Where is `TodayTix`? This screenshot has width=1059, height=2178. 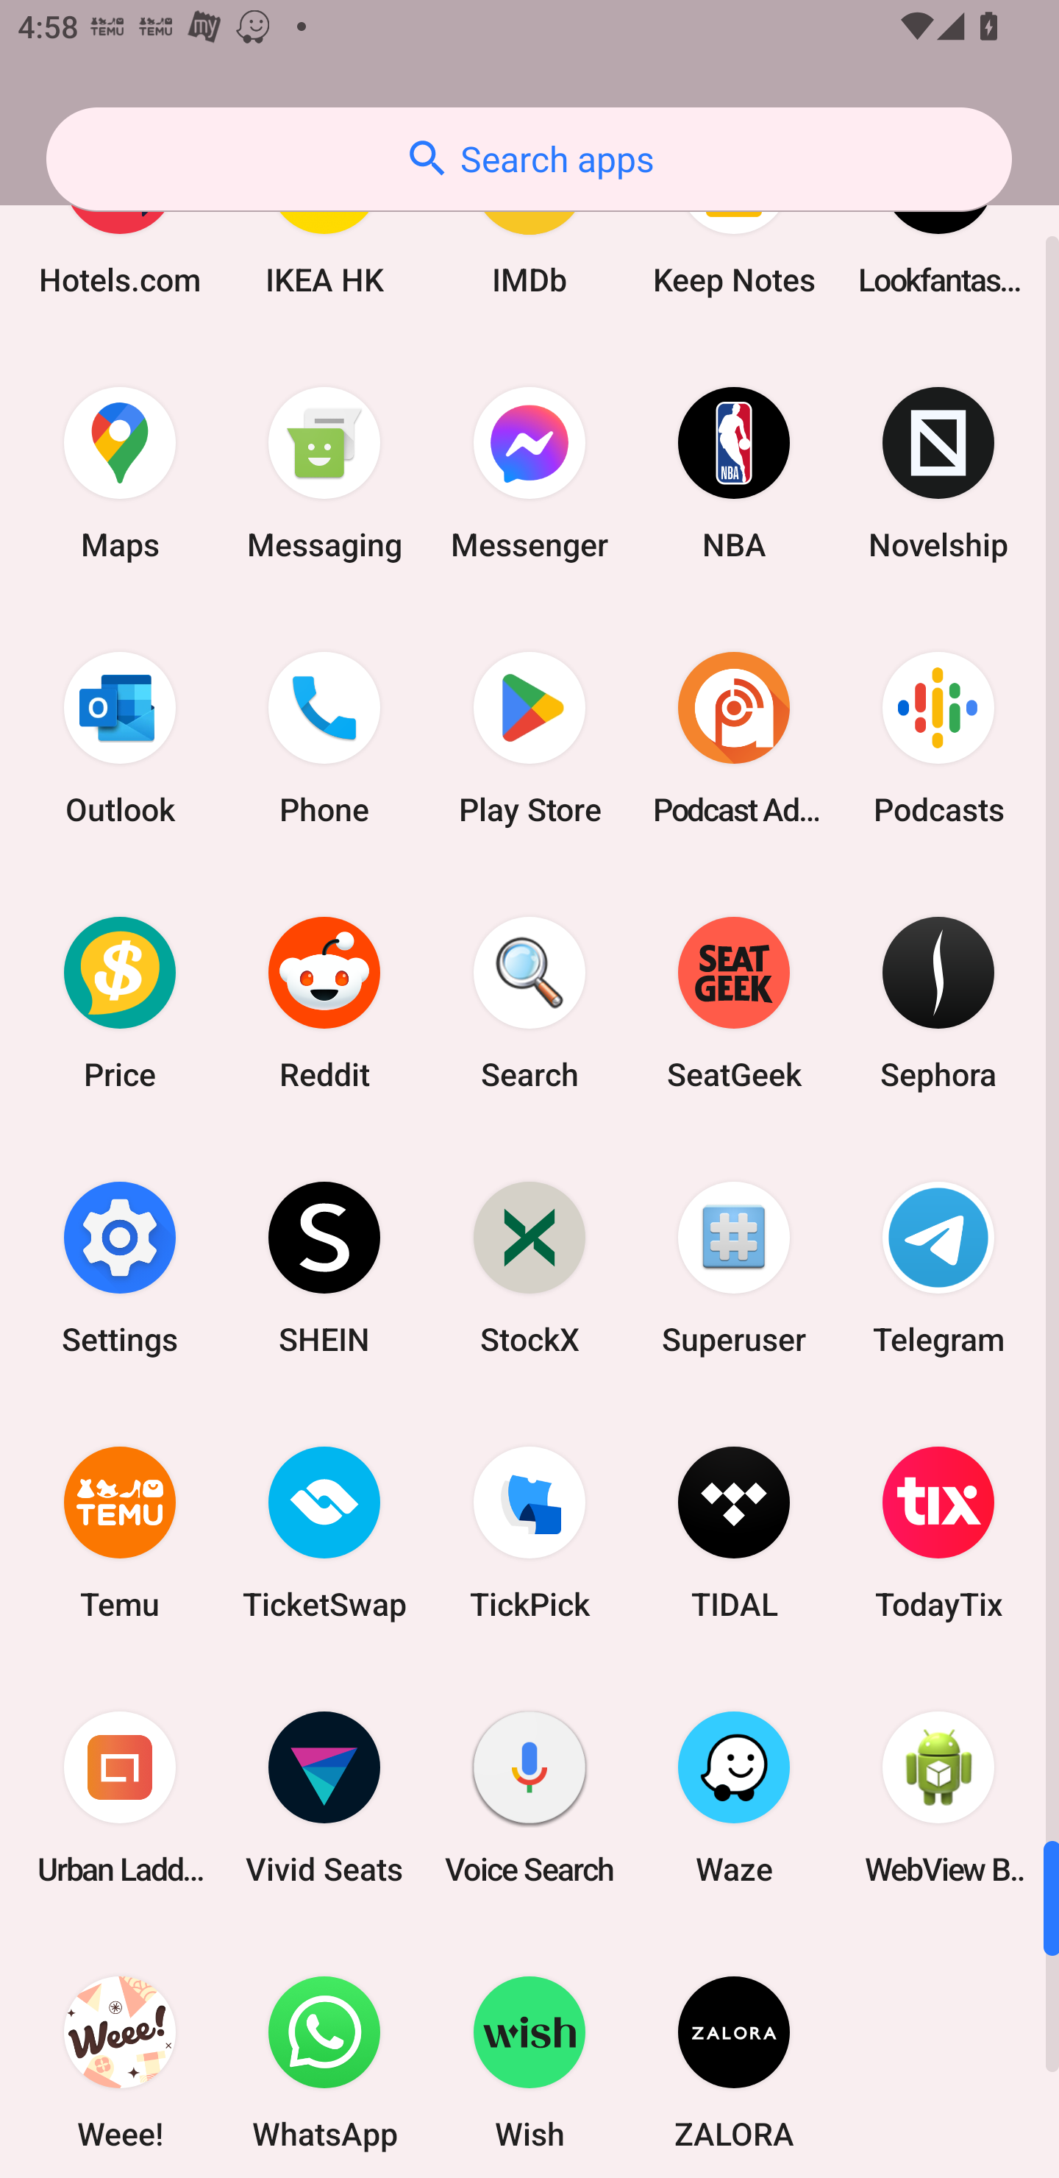 TodayTix is located at coordinates (938, 1533).